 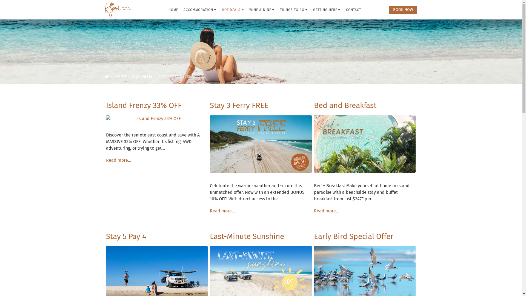 I want to click on Read more..., so click(x=118, y=160).